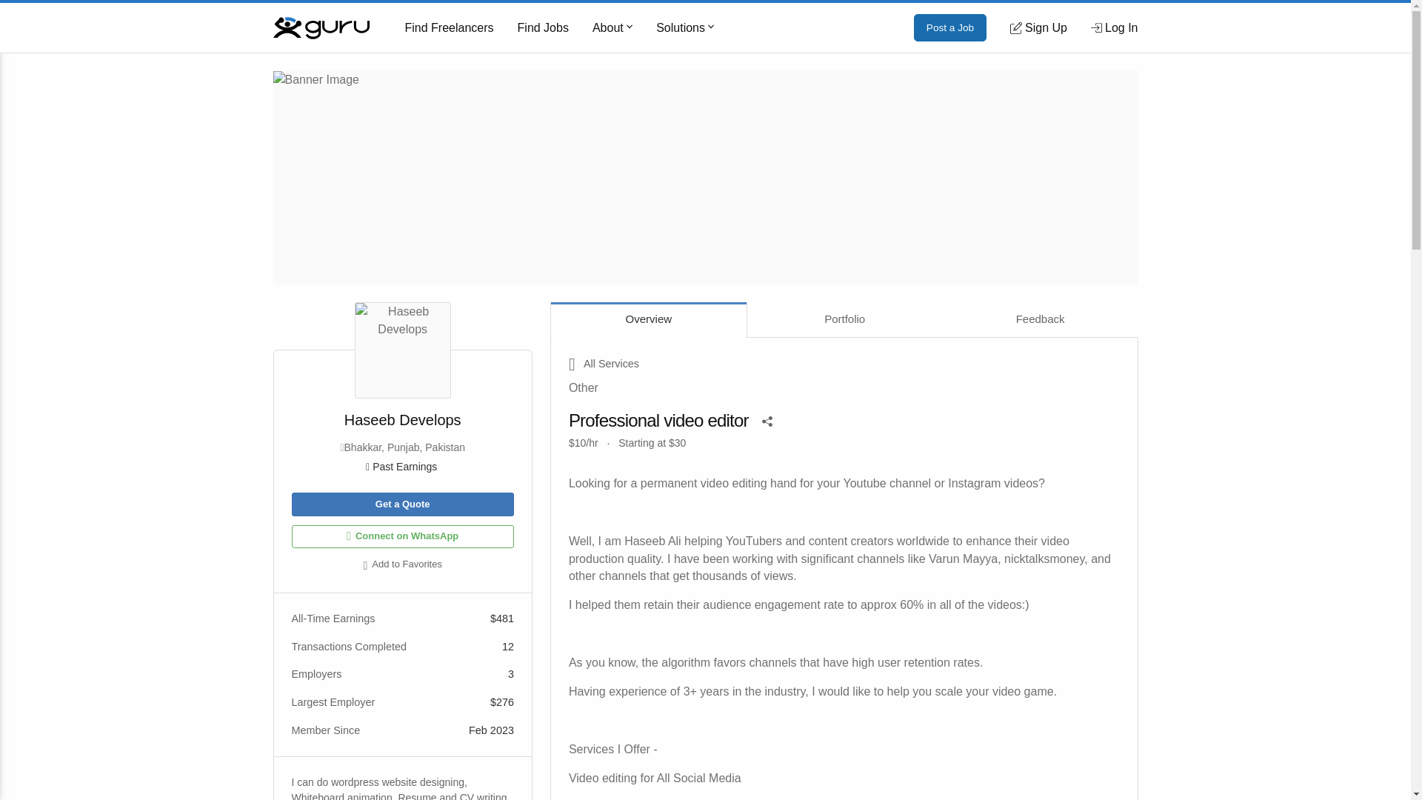 The width and height of the screenshot is (1422, 800). What do you see at coordinates (449, 28) in the screenshot?
I see `Find Freelancers` at bounding box center [449, 28].